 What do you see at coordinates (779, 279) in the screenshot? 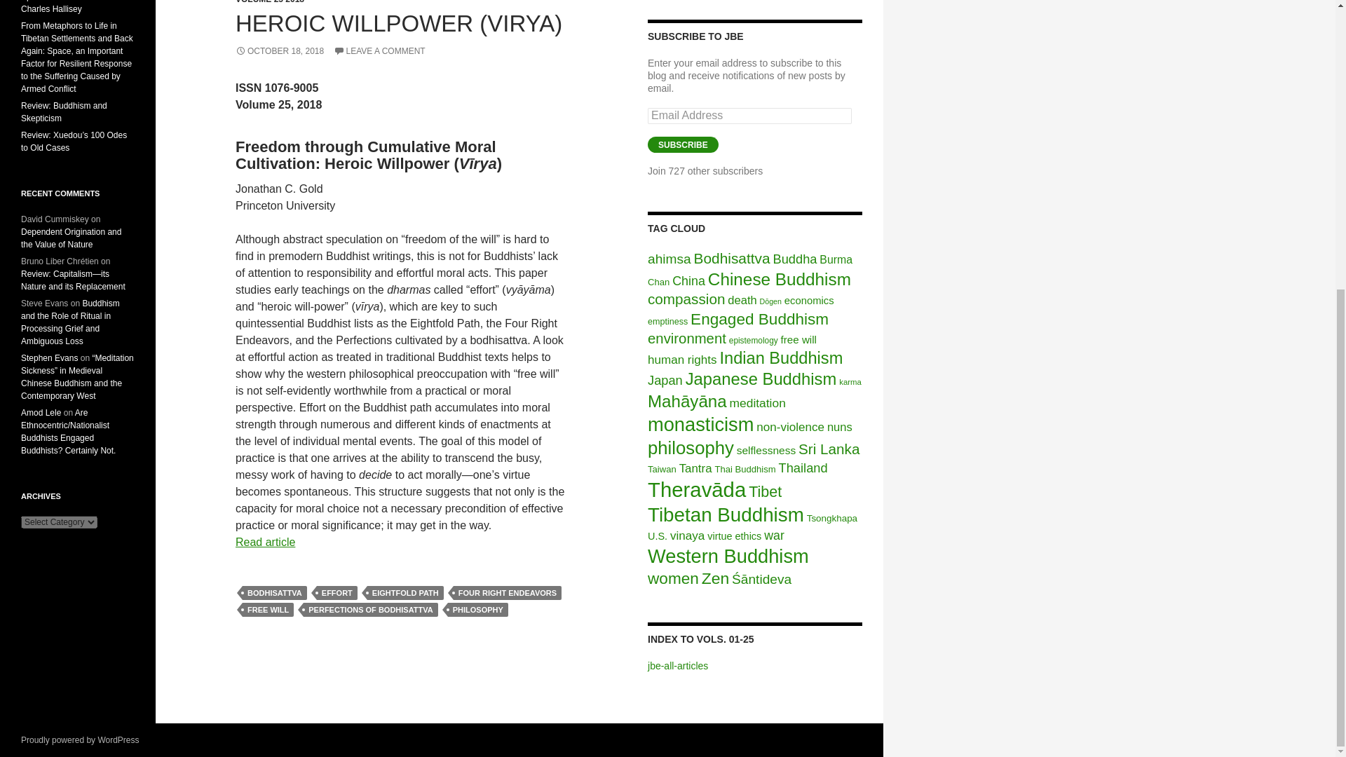
I see `Chinese Buddhism` at bounding box center [779, 279].